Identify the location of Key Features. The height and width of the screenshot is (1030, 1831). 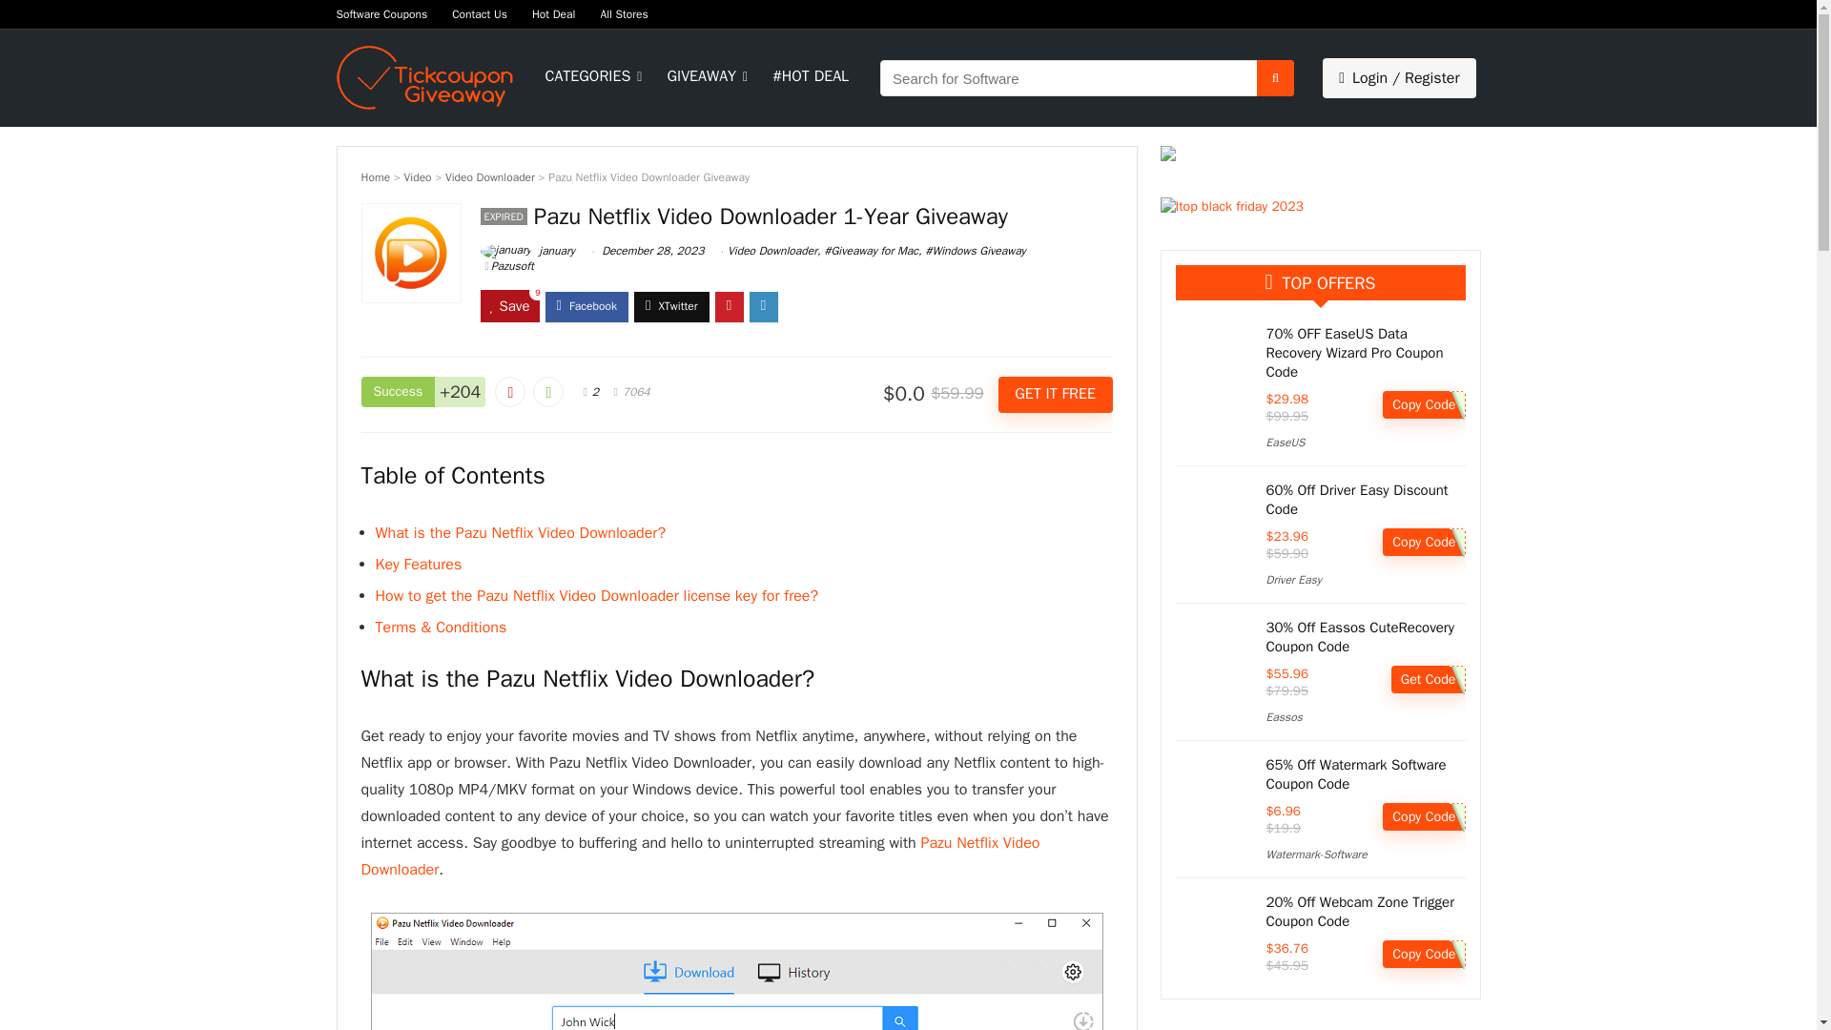
(419, 565).